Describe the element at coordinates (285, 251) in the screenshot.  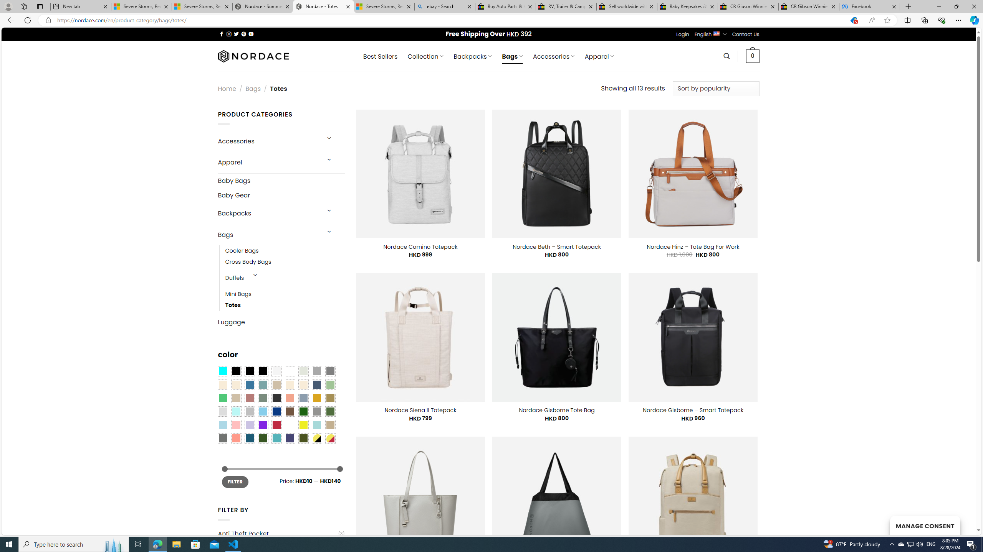
I see `Cooler Bags` at that location.